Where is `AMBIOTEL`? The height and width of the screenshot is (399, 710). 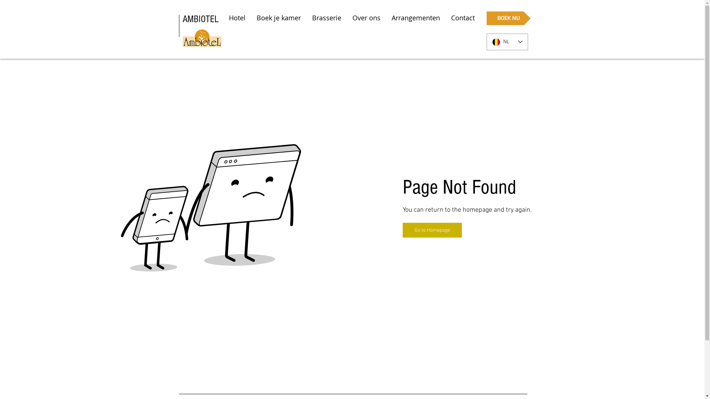 AMBIOTEL is located at coordinates (200, 19).